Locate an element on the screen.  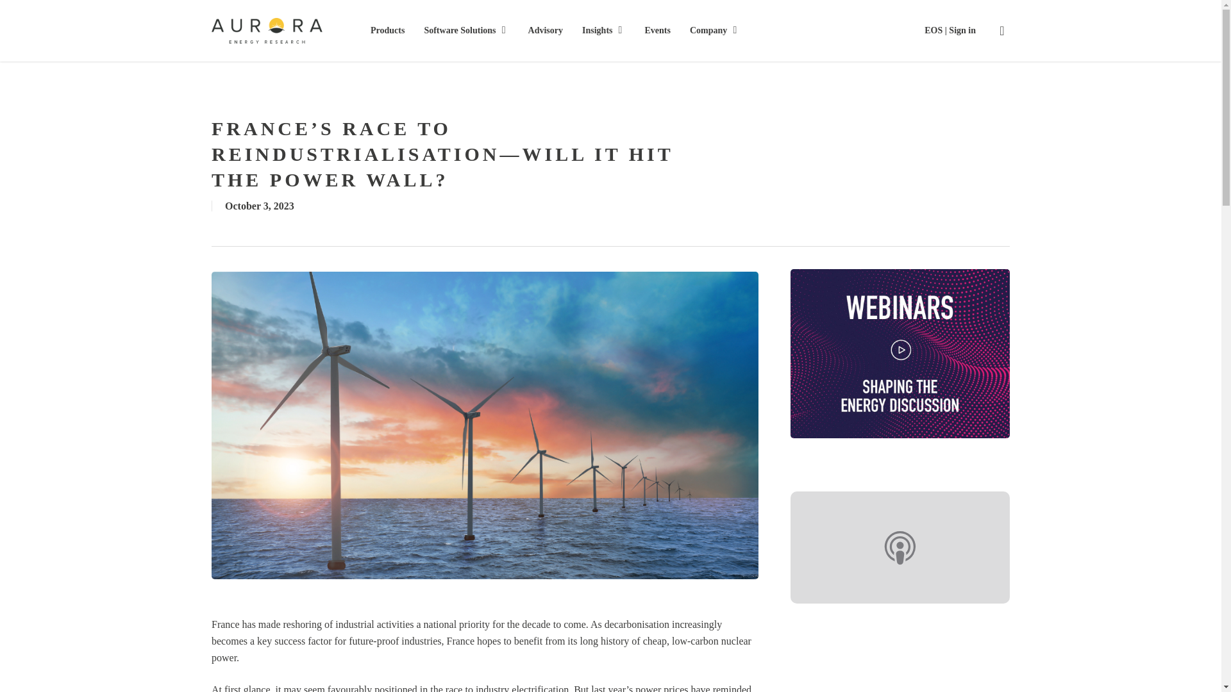
search is located at coordinates (1001, 31).